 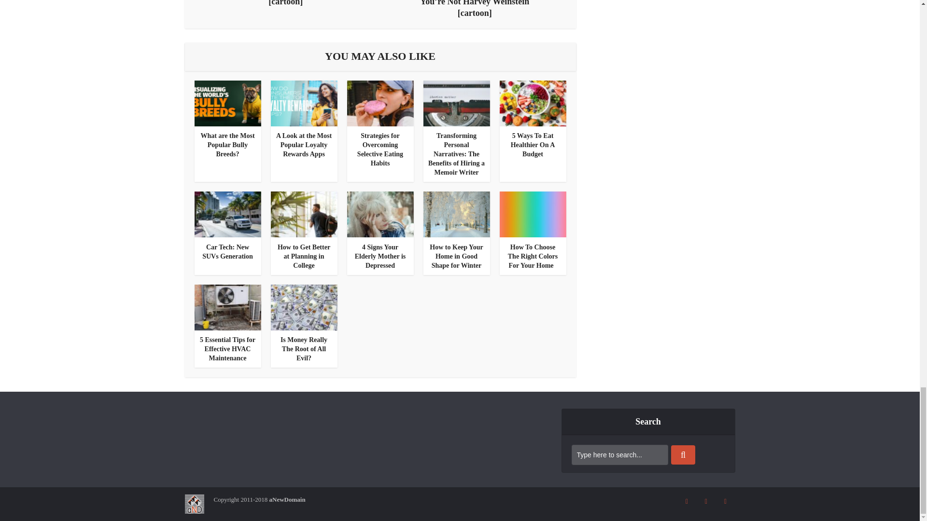 I want to click on Type here to search..., so click(x=620, y=455).